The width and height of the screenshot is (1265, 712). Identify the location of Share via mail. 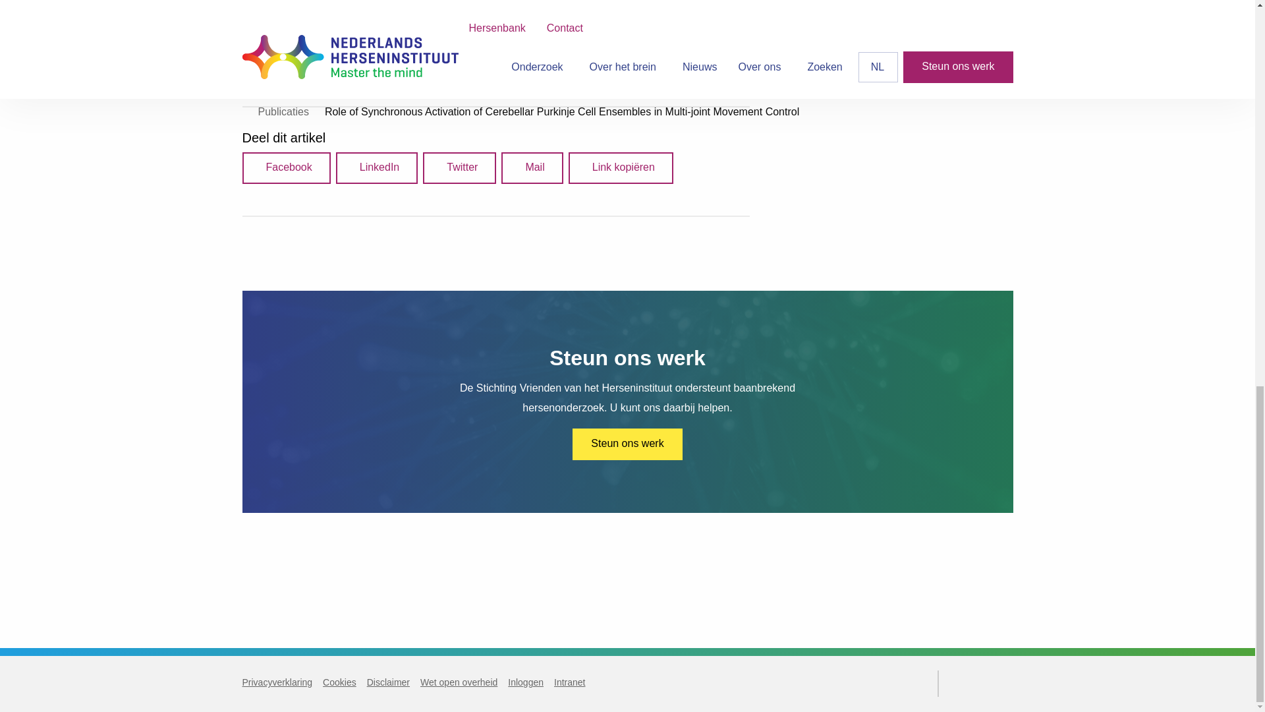
(532, 167).